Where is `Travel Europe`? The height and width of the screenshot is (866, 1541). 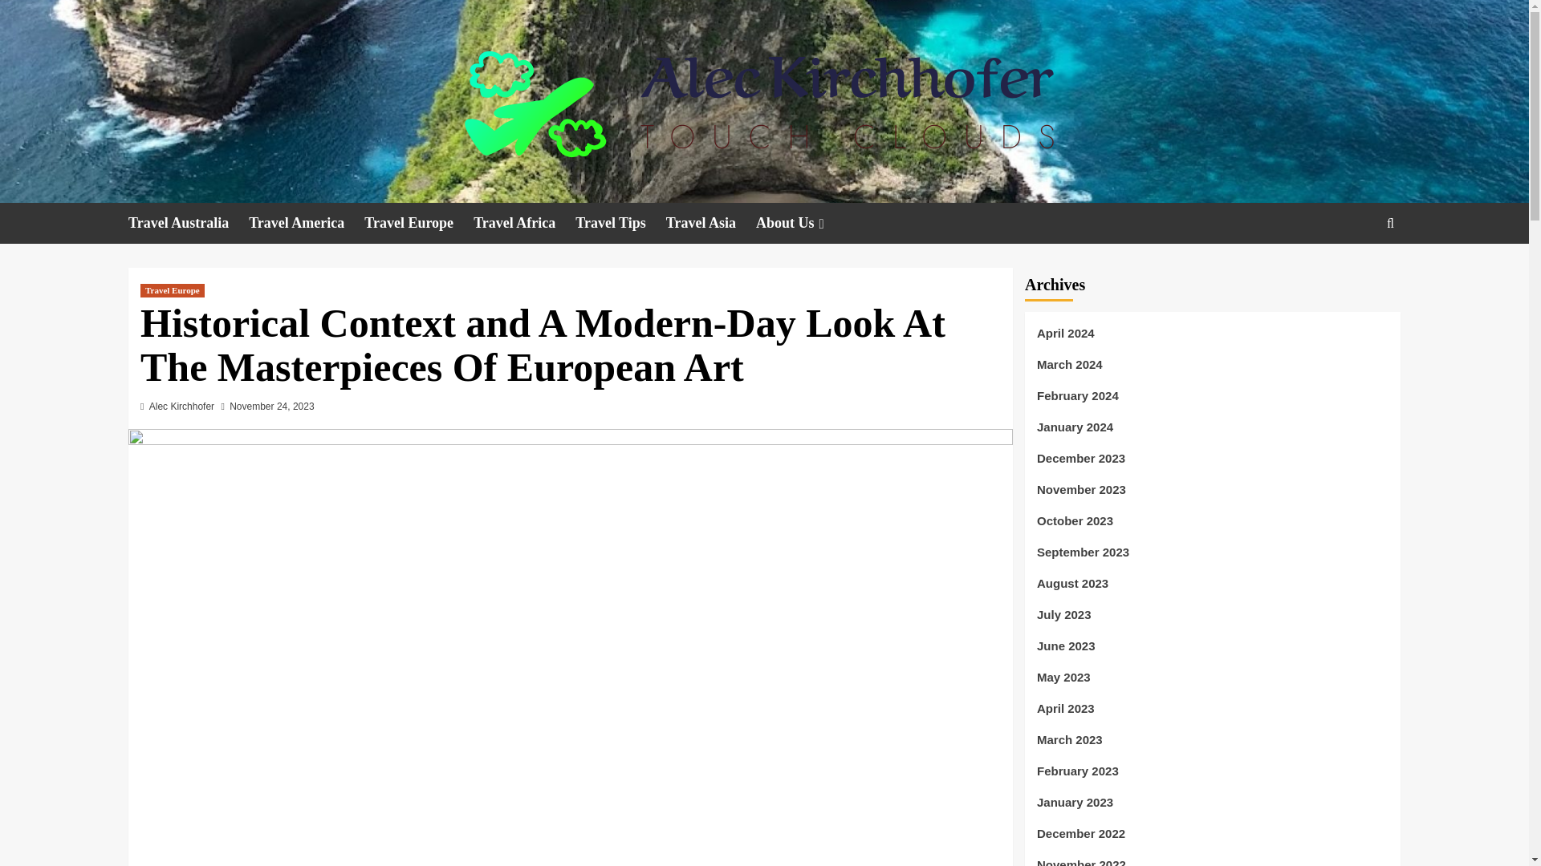 Travel Europe is located at coordinates (172, 290).